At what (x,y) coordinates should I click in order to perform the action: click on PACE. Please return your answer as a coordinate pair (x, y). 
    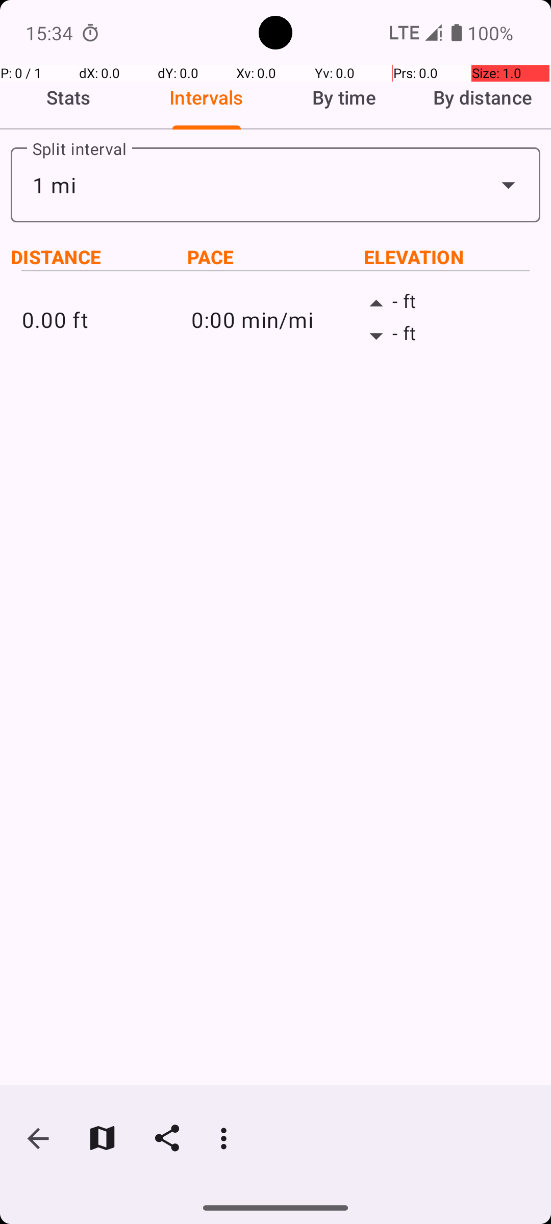
    Looking at the image, I should click on (275, 257).